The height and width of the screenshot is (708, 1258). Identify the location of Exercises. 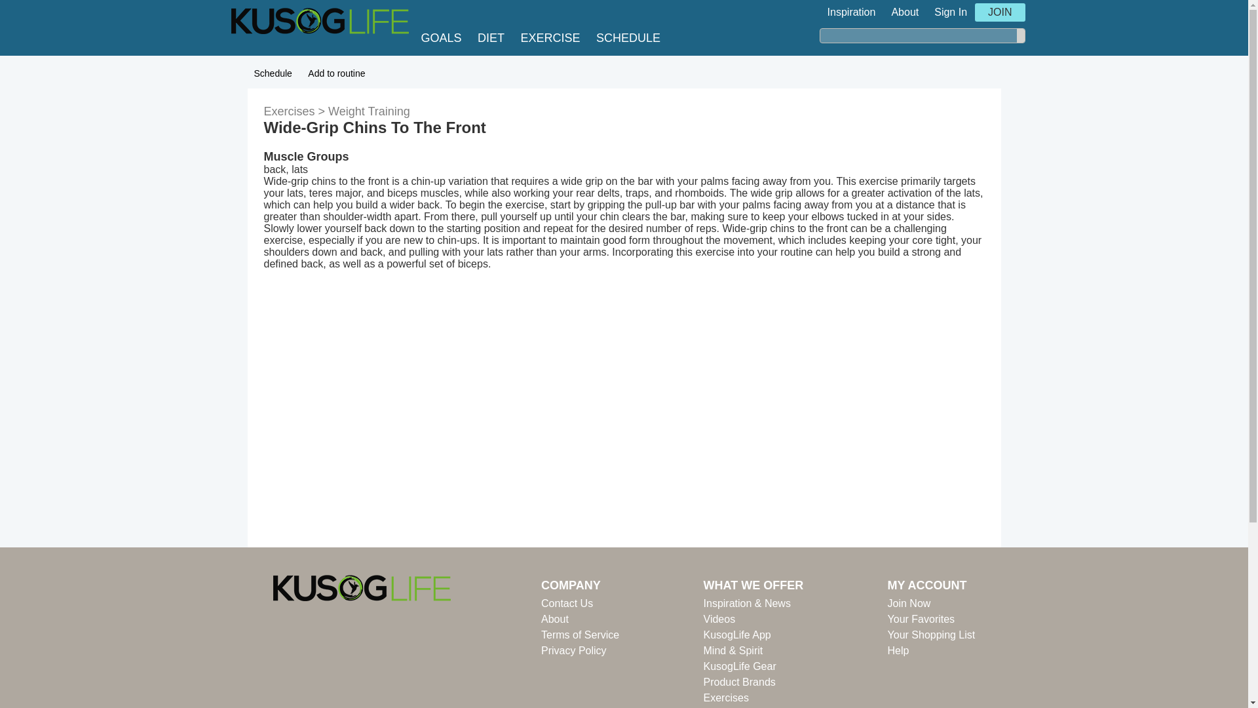
(753, 698).